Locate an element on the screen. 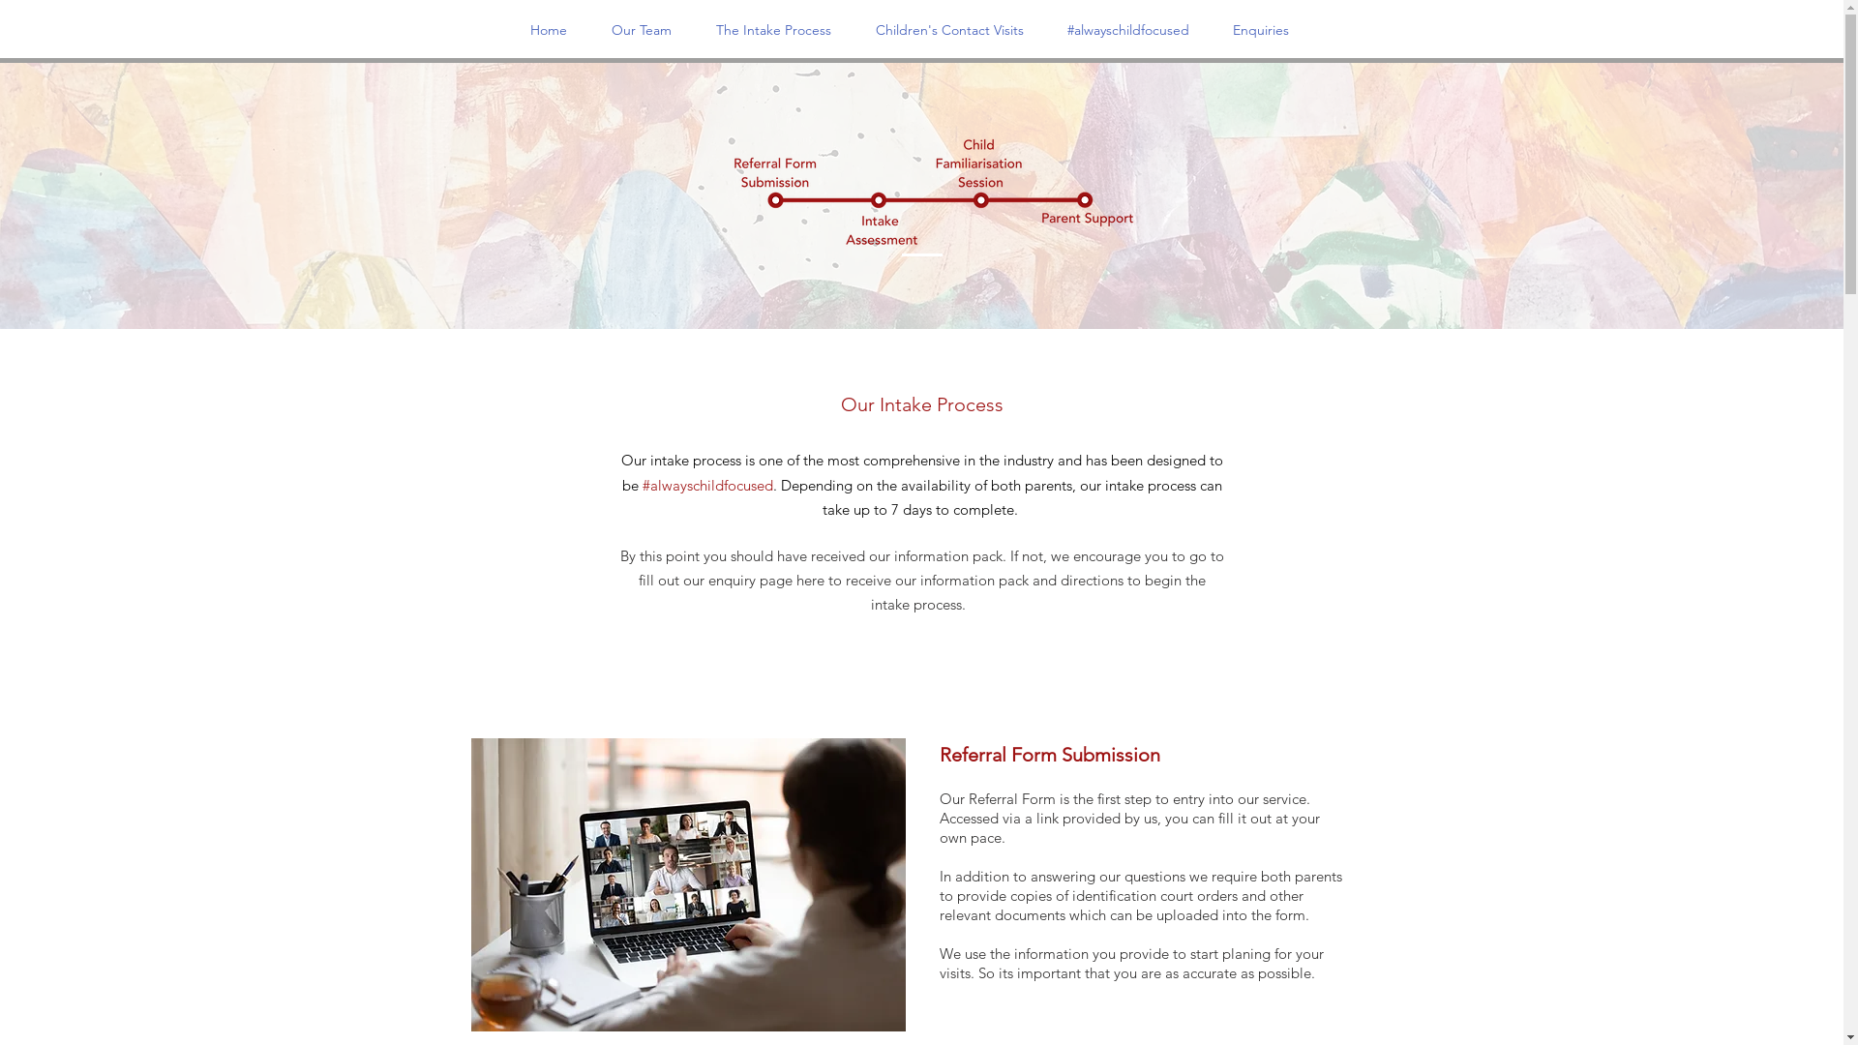 Image resolution: width=1858 pixels, height=1045 pixels. The Intake Process is located at coordinates (772, 31).